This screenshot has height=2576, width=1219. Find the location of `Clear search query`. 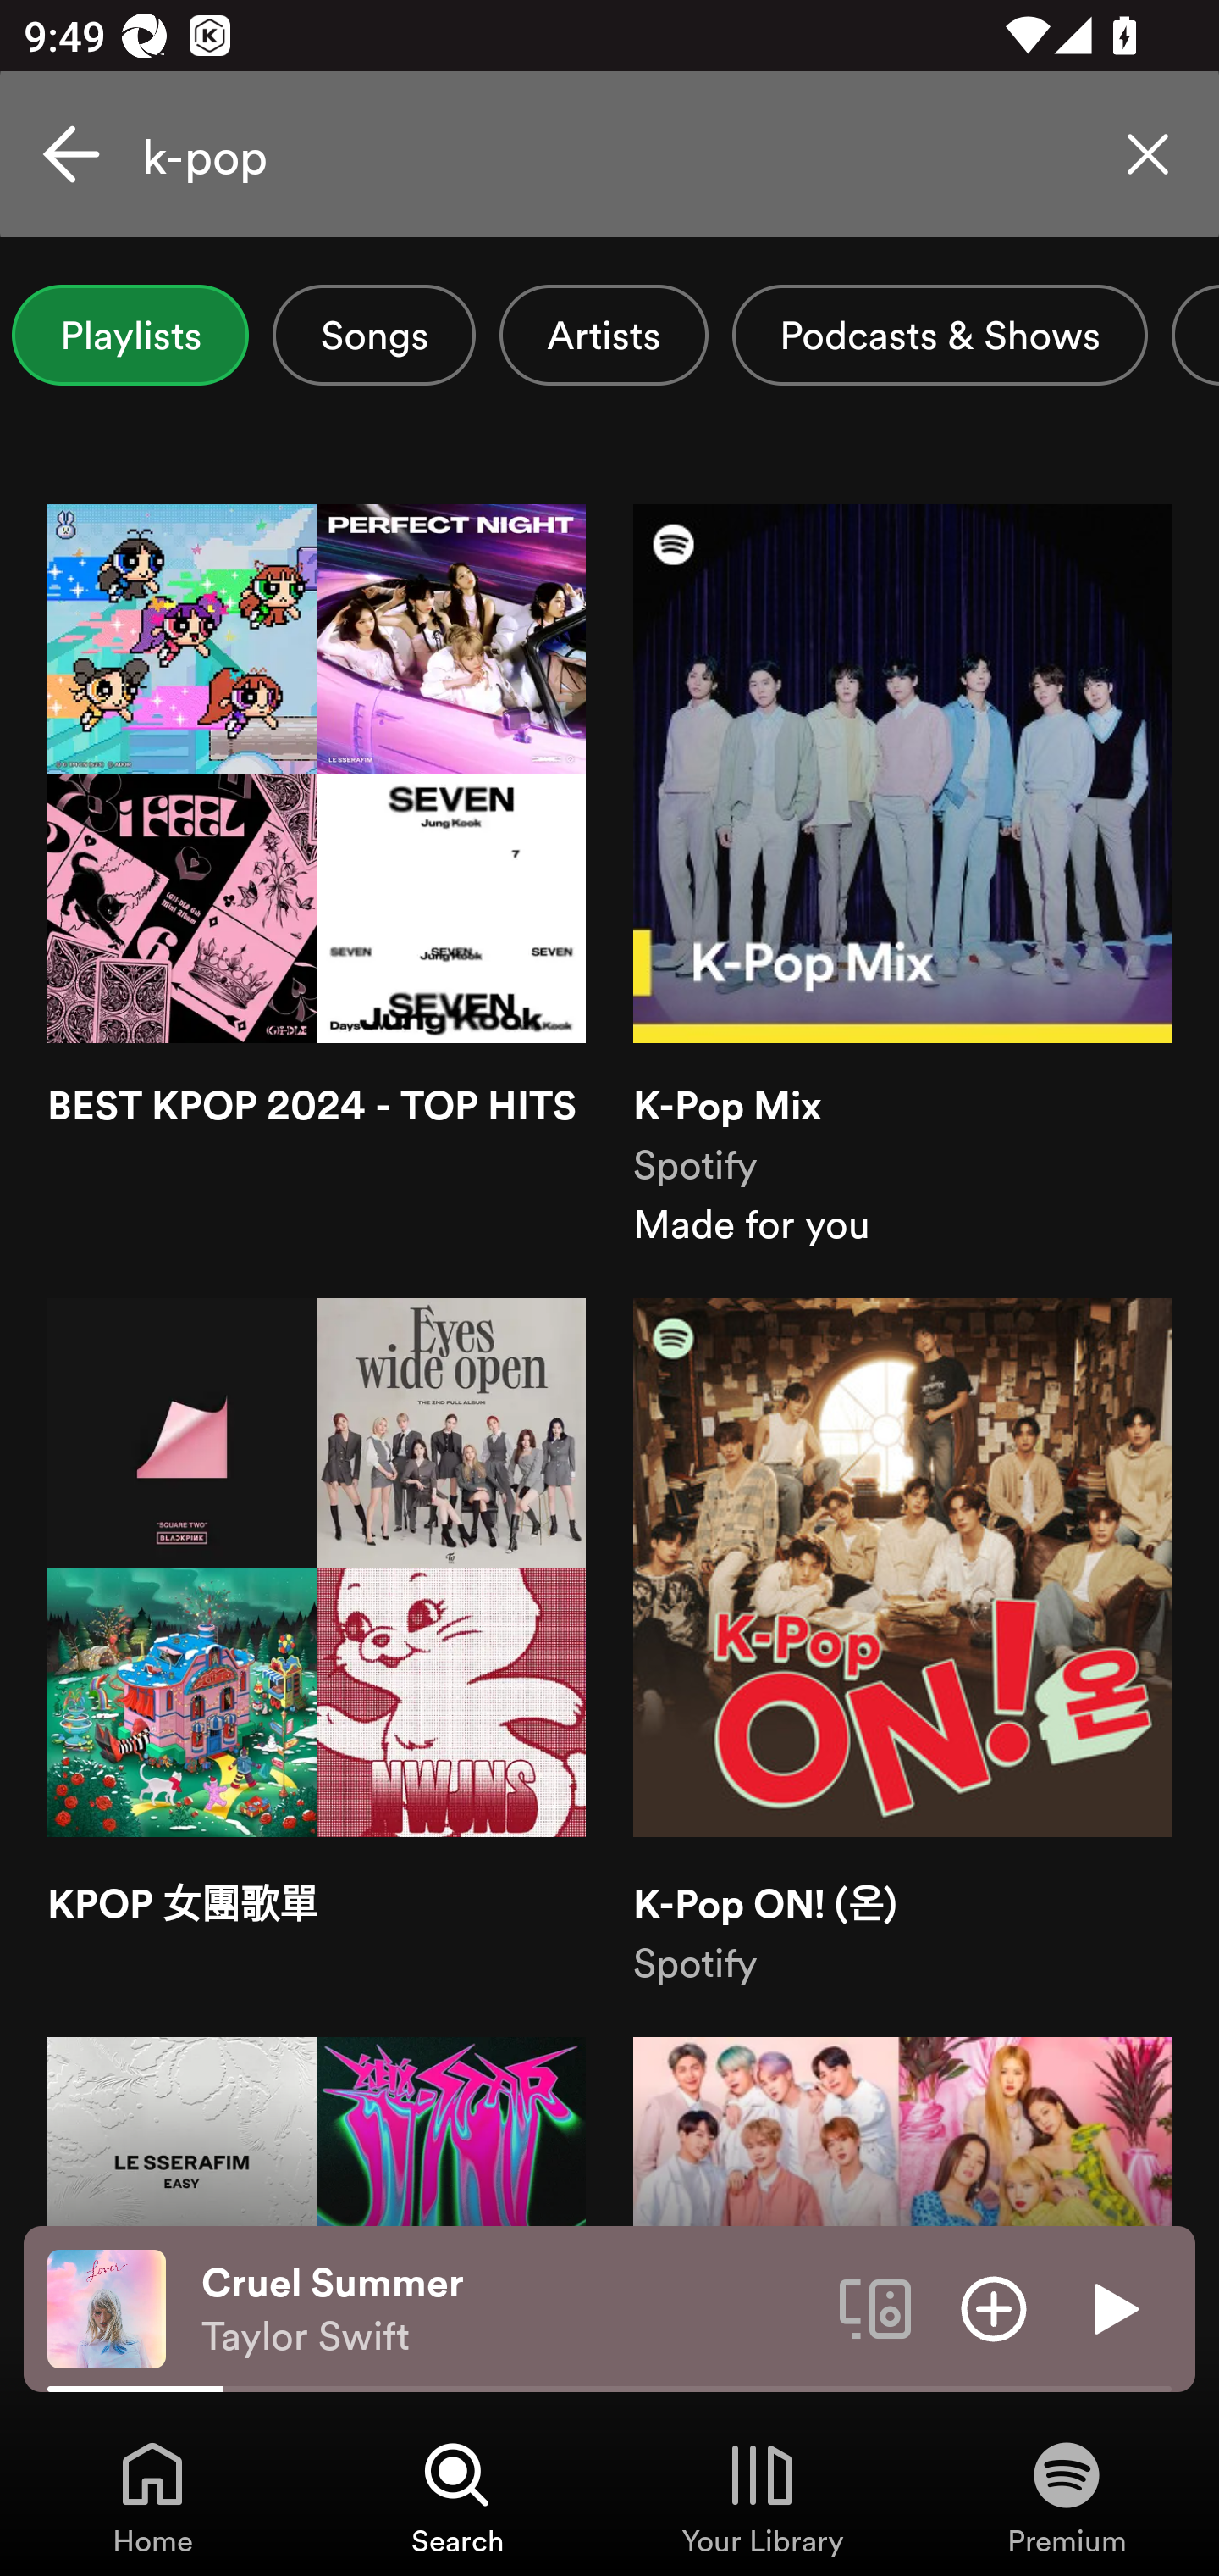

Clear search query is located at coordinates (1148, 154).